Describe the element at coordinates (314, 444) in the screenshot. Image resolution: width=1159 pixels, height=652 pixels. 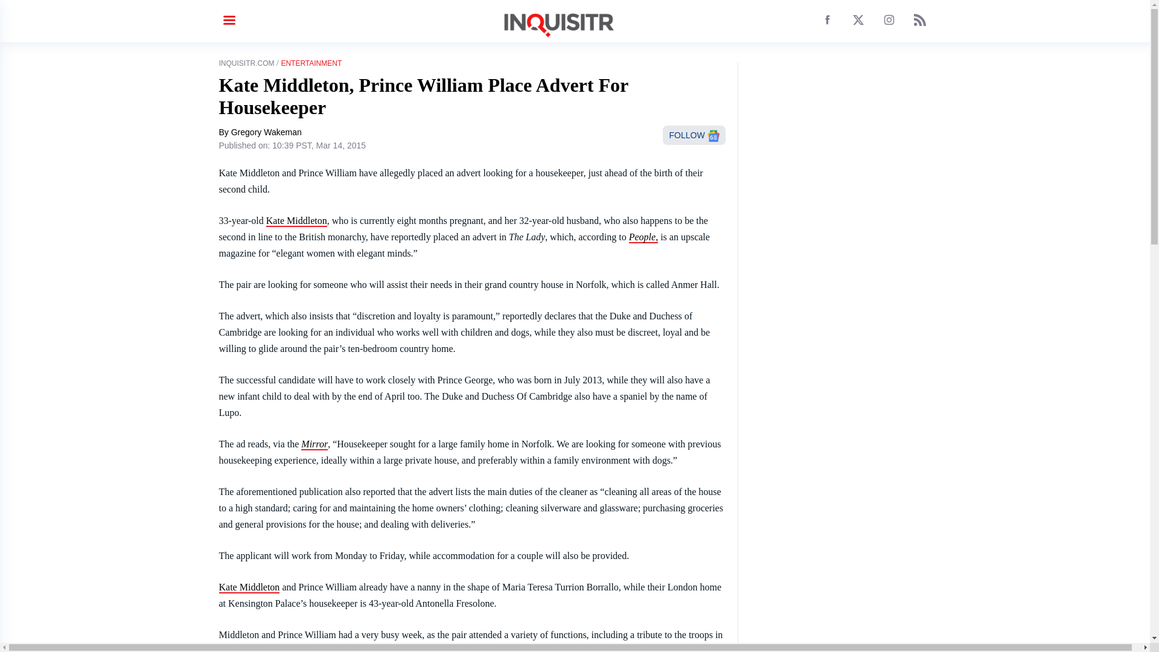
I see `Mirror` at that location.